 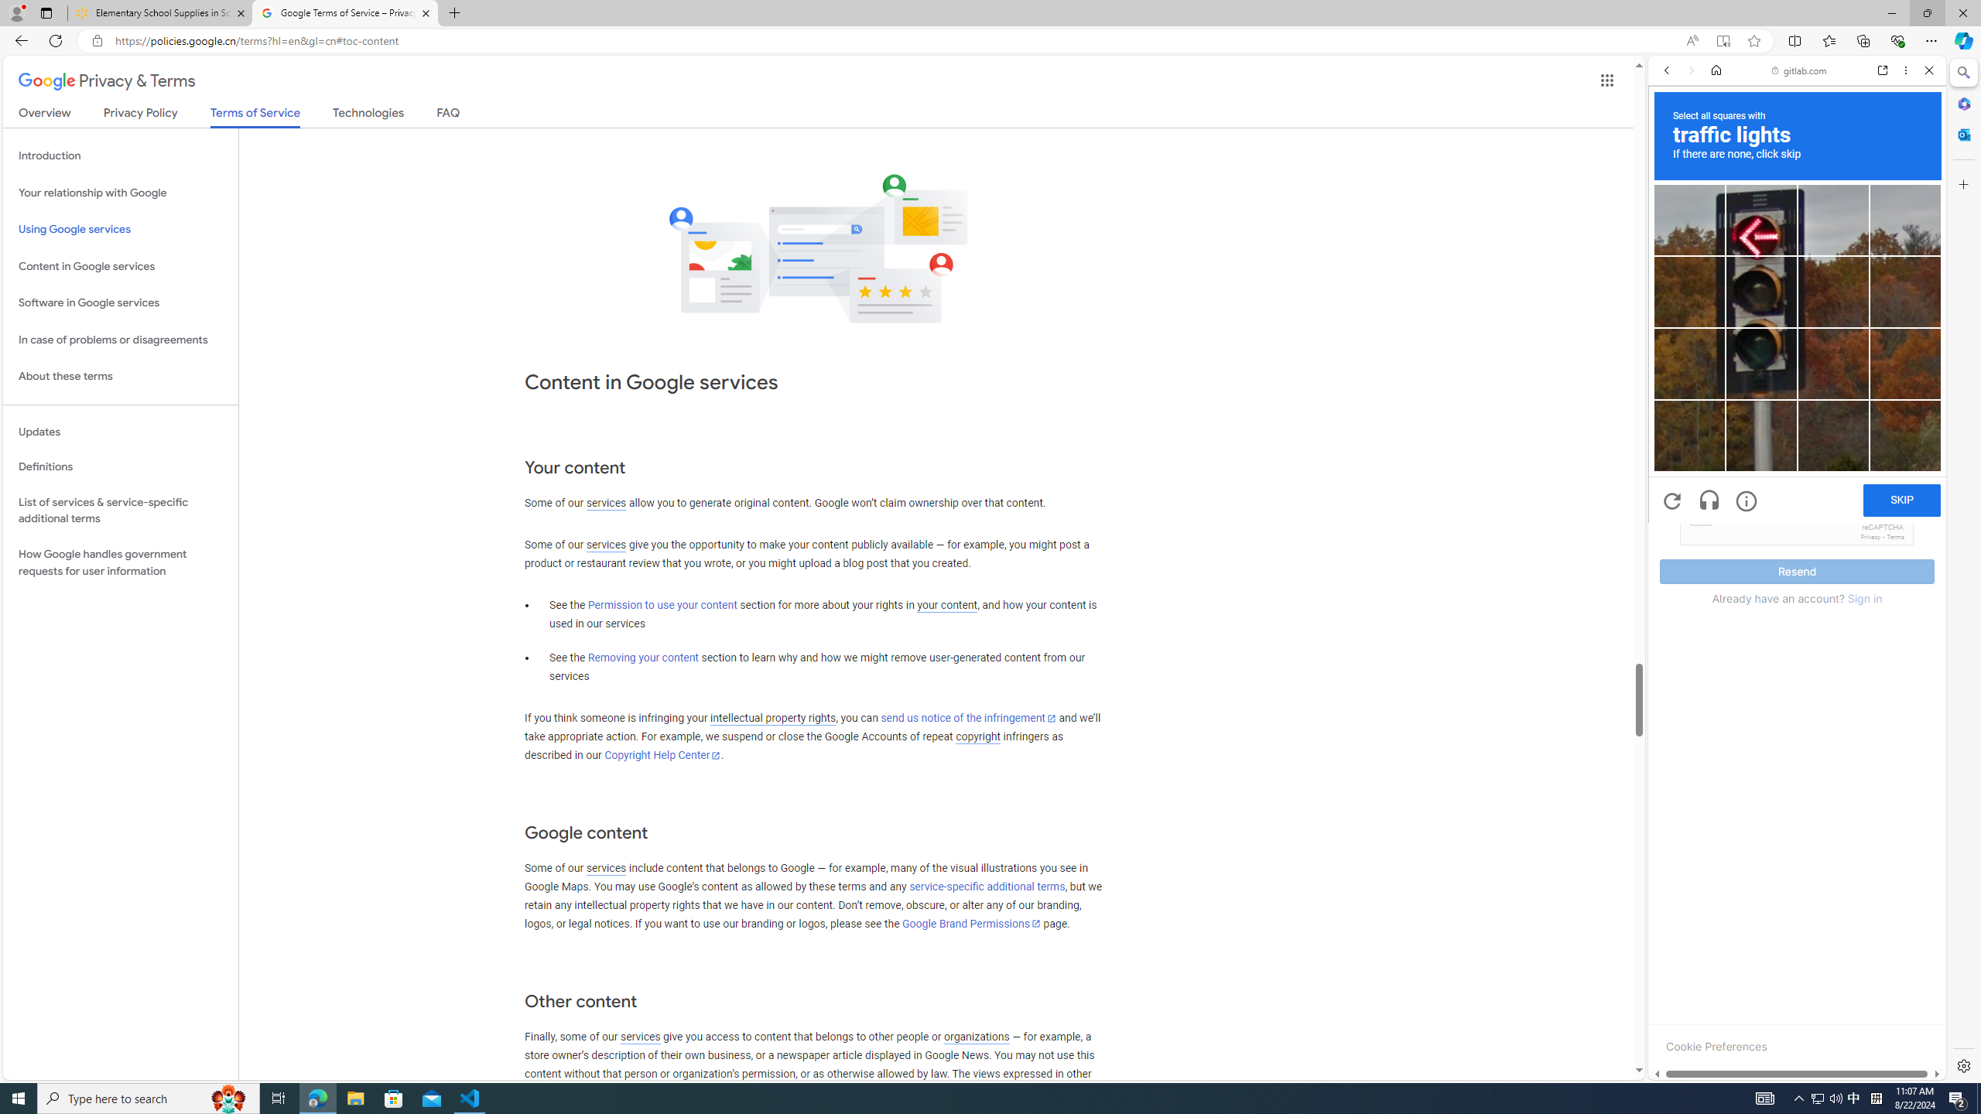 What do you see at coordinates (1797, 382) in the screenshot?
I see `Login` at bounding box center [1797, 382].